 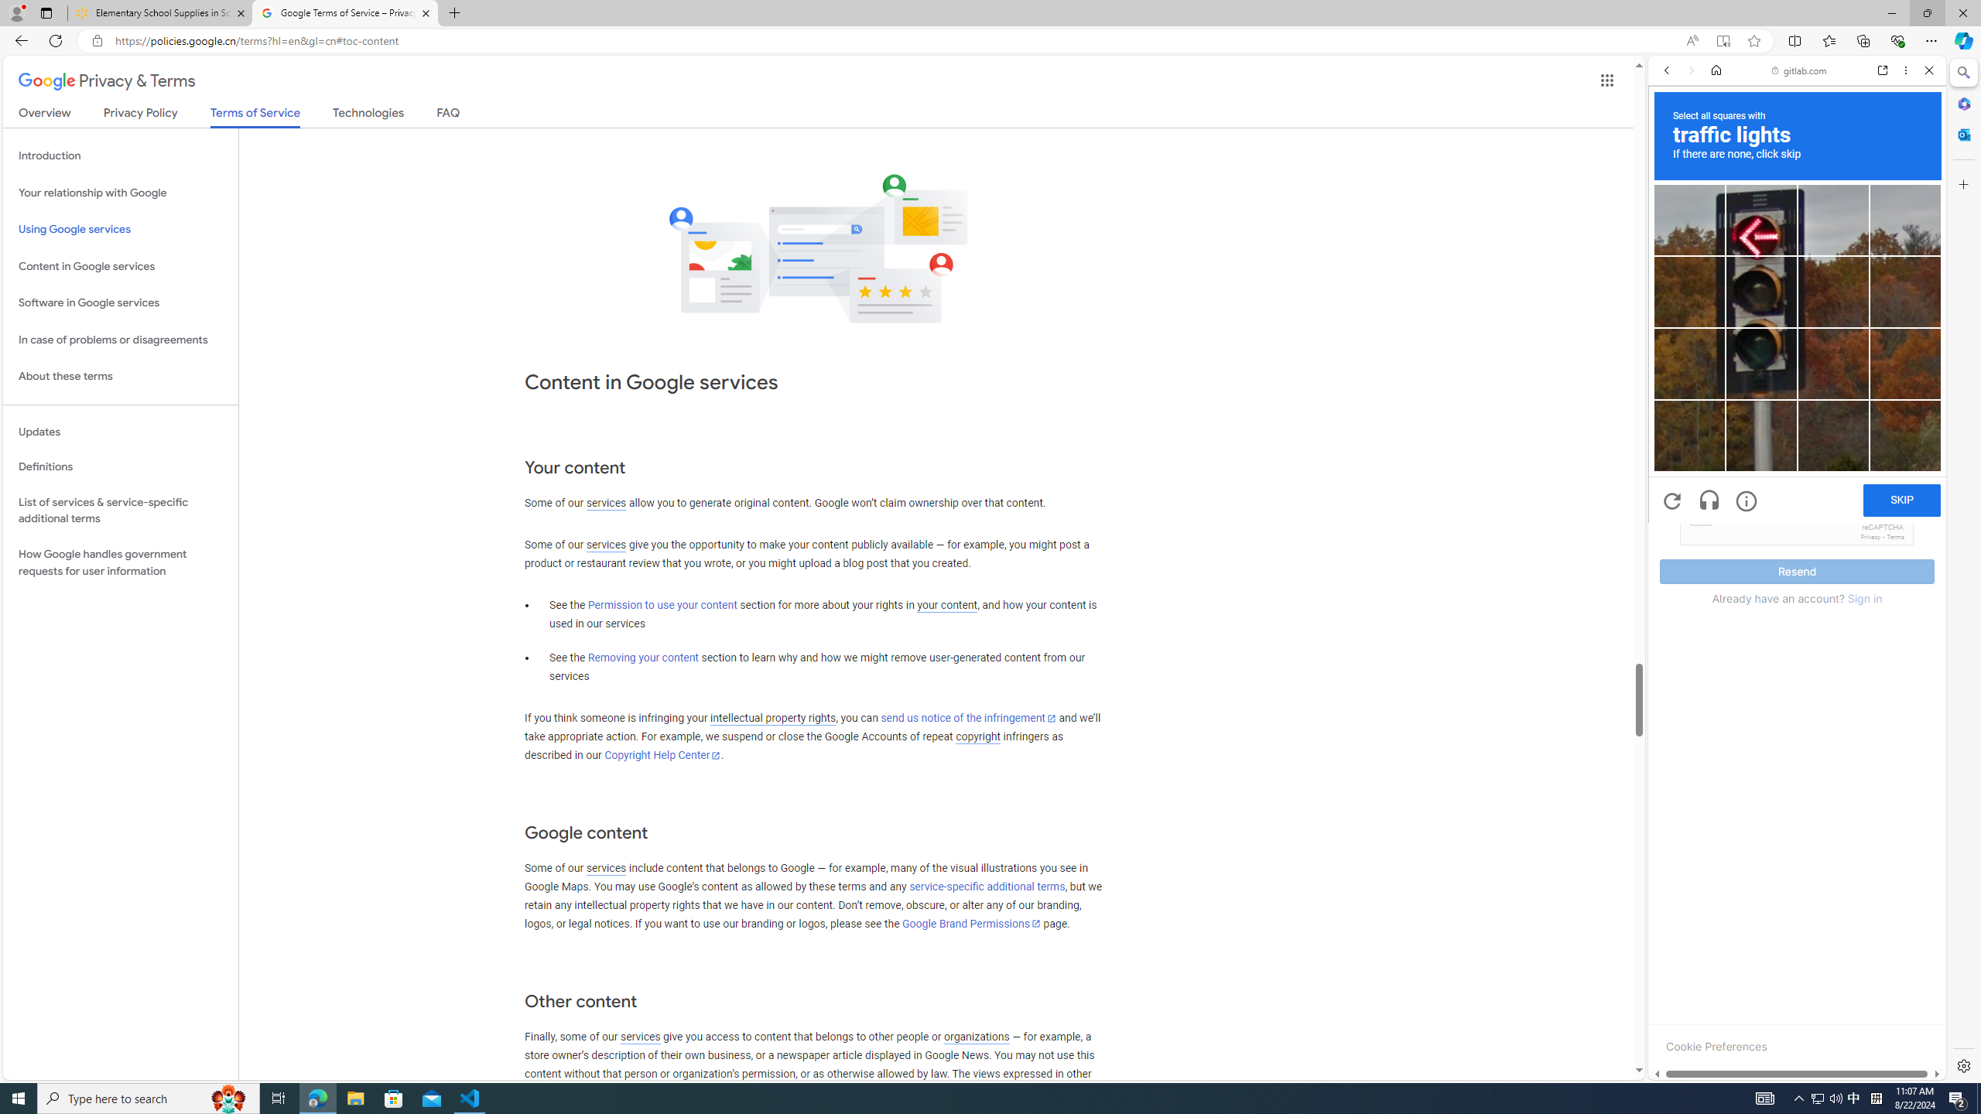 What do you see at coordinates (1797, 382) in the screenshot?
I see `Login` at bounding box center [1797, 382].